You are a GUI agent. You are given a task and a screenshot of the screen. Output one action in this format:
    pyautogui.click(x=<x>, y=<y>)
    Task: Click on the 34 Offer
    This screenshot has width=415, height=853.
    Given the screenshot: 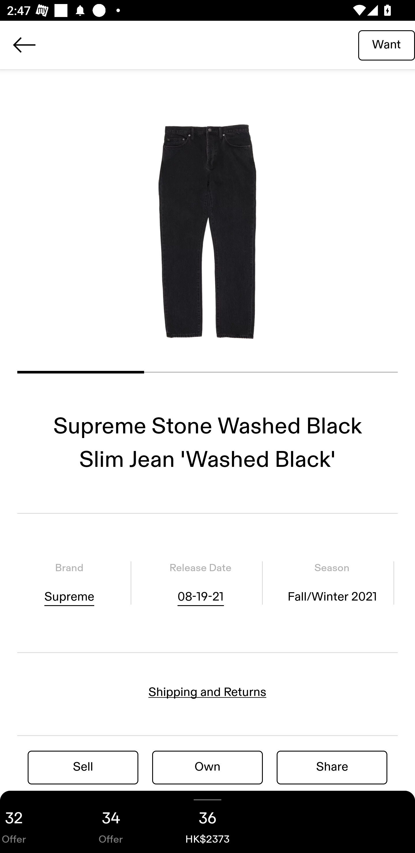 What is the action you would take?
    pyautogui.click(x=111, y=822)
    